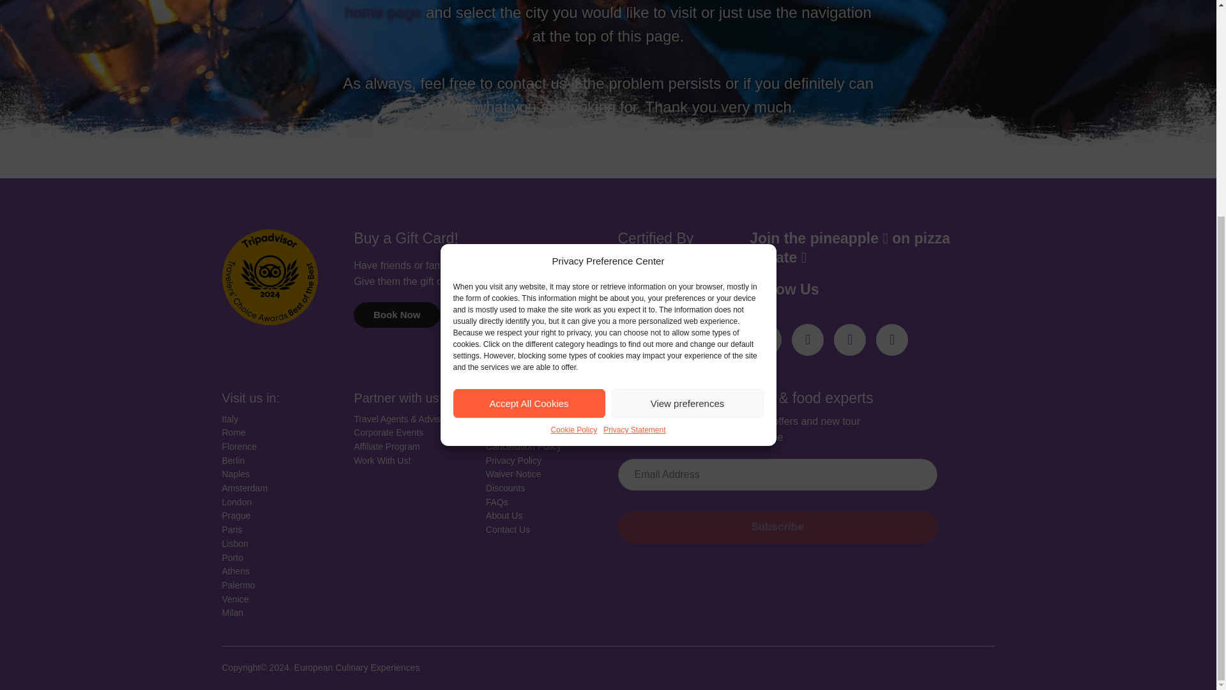  I want to click on Privacy Statement, so click(634, 123).